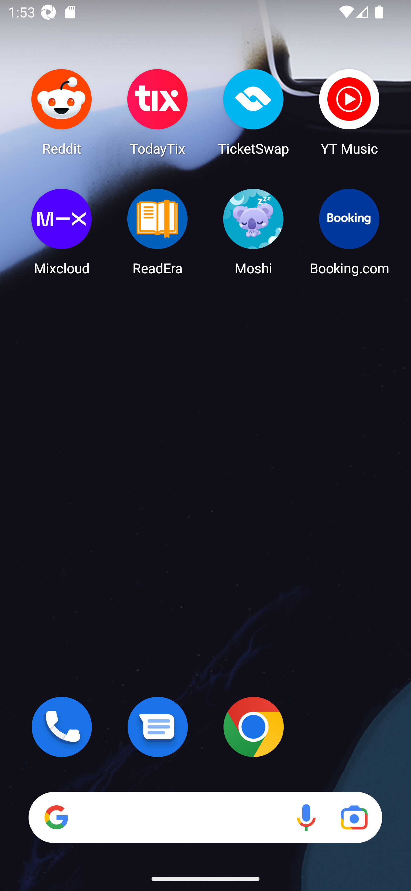 The image size is (411, 891). What do you see at coordinates (158, 727) in the screenshot?
I see `Messages` at bounding box center [158, 727].